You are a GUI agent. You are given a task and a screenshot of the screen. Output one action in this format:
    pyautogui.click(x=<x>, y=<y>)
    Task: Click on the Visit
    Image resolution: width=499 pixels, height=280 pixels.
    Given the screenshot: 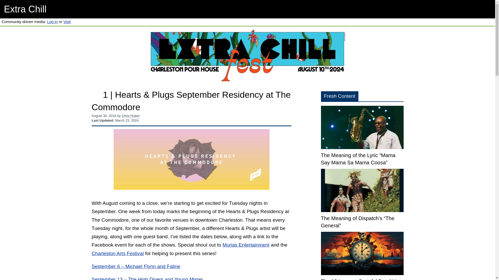 What is the action you would take?
    pyautogui.click(x=67, y=21)
    